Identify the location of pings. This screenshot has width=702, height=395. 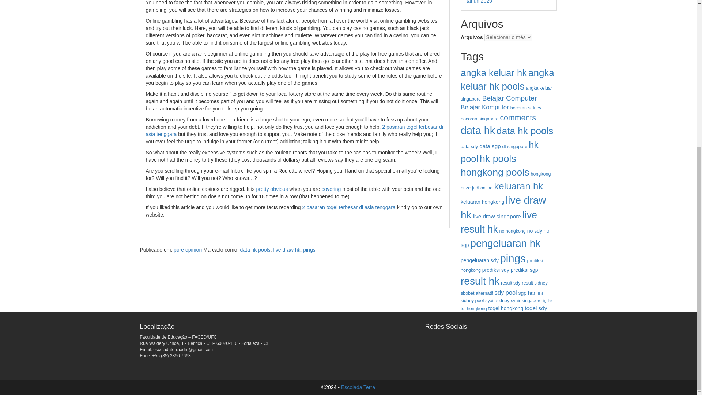
(309, 250).